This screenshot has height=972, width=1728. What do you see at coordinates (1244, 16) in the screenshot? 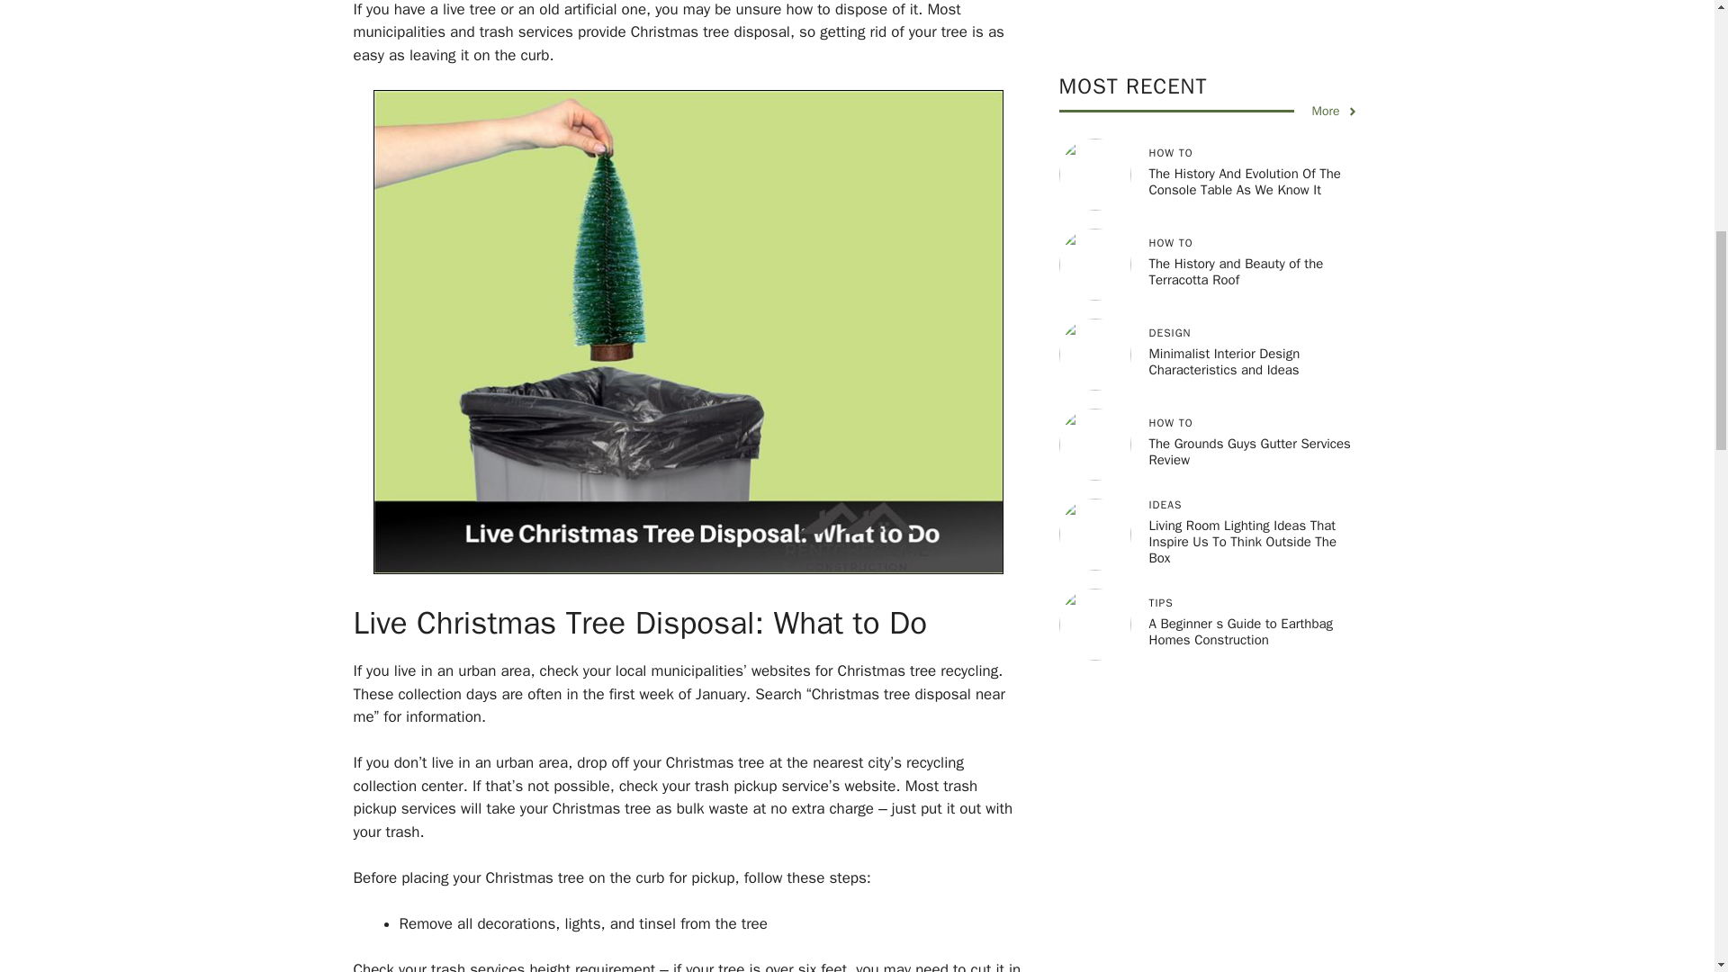
I see `The History And Evolution Of The Console Table As We Know It` at bounding box center [1244, 16].